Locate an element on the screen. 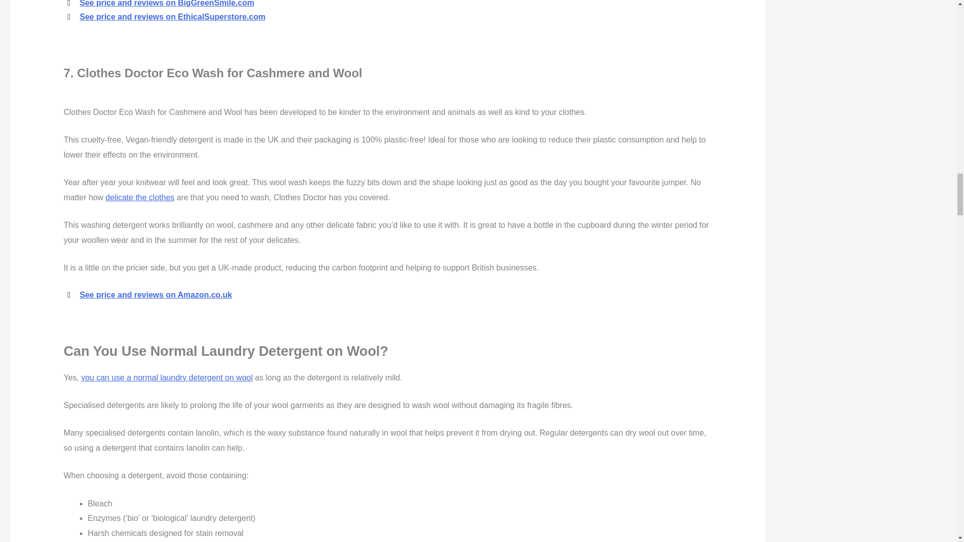 This screenshot has height=542, width=964. delicate the clothes is located at coordinates (140, 197).